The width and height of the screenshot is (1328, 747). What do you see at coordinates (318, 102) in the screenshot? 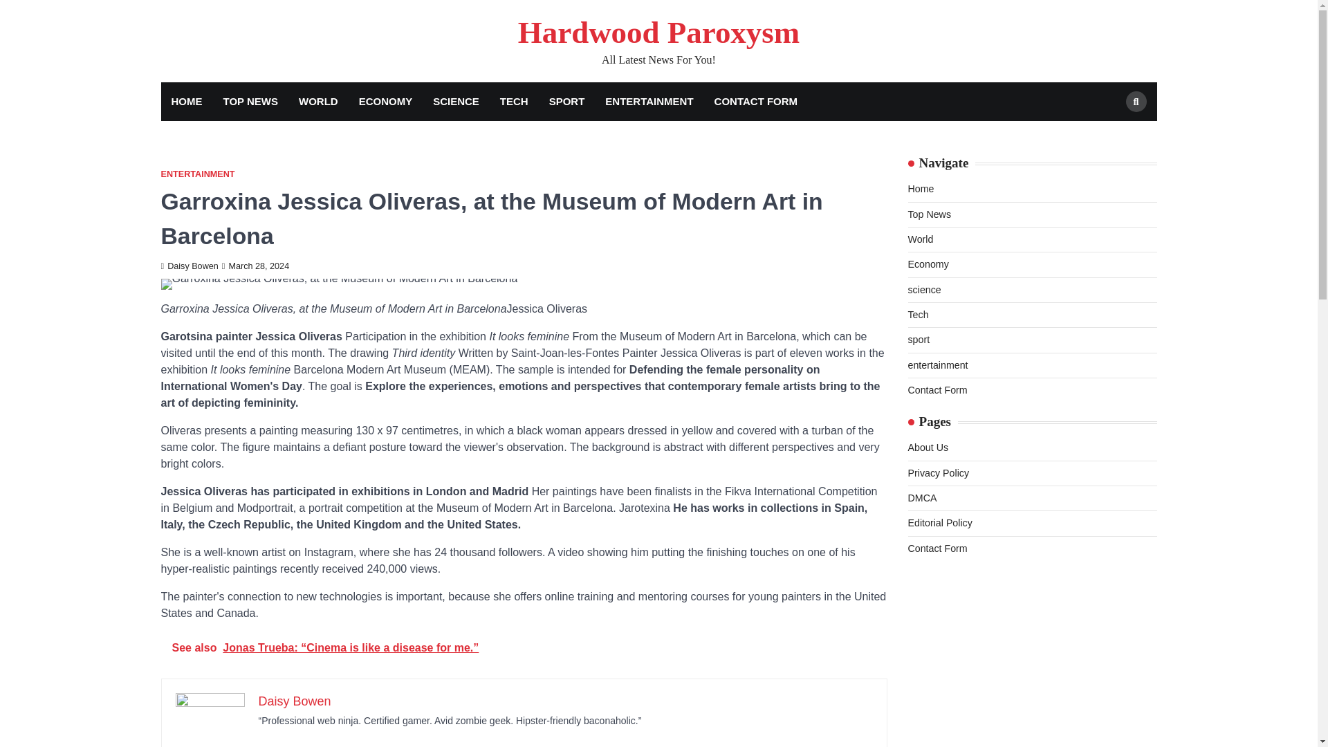
I see `WORLD` at bounding box center [318, 102].